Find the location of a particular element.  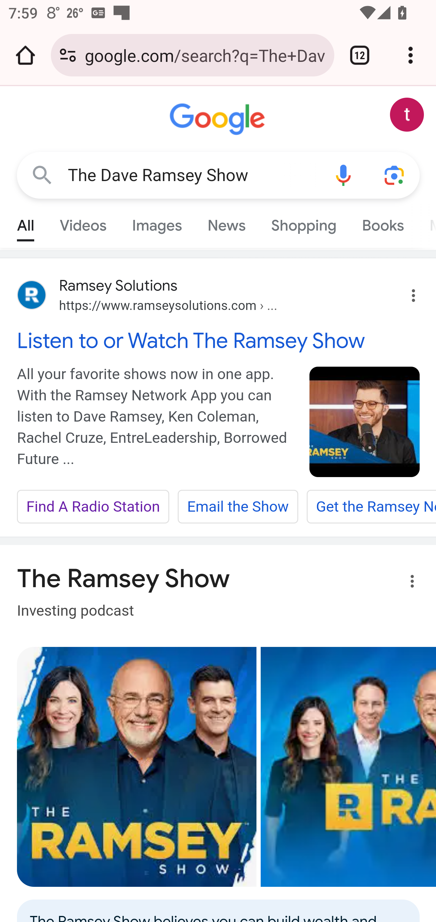

Search using your camera or photos is located at coordinates (395, 175).